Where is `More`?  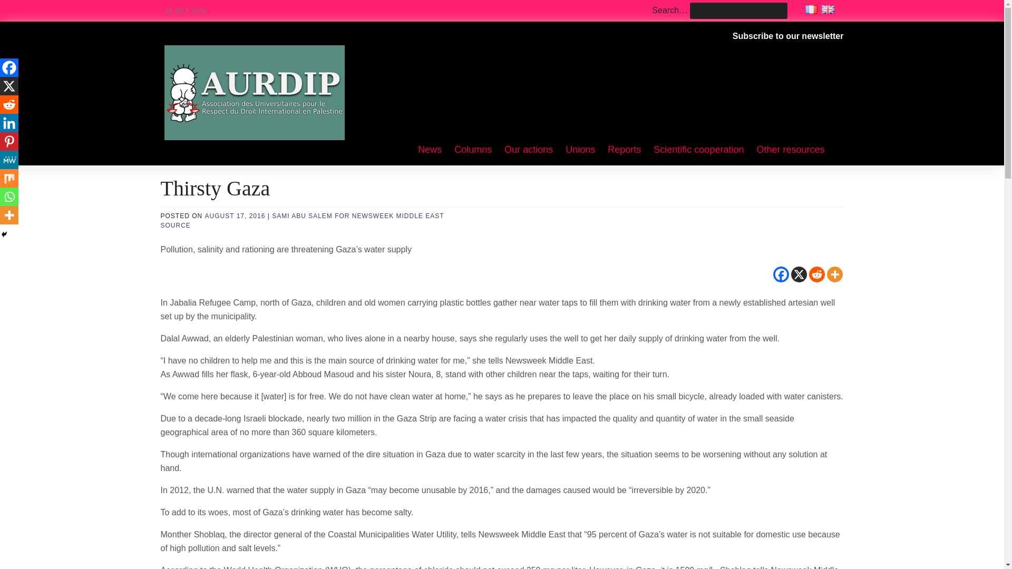 More is located at coordinates (834, 274).